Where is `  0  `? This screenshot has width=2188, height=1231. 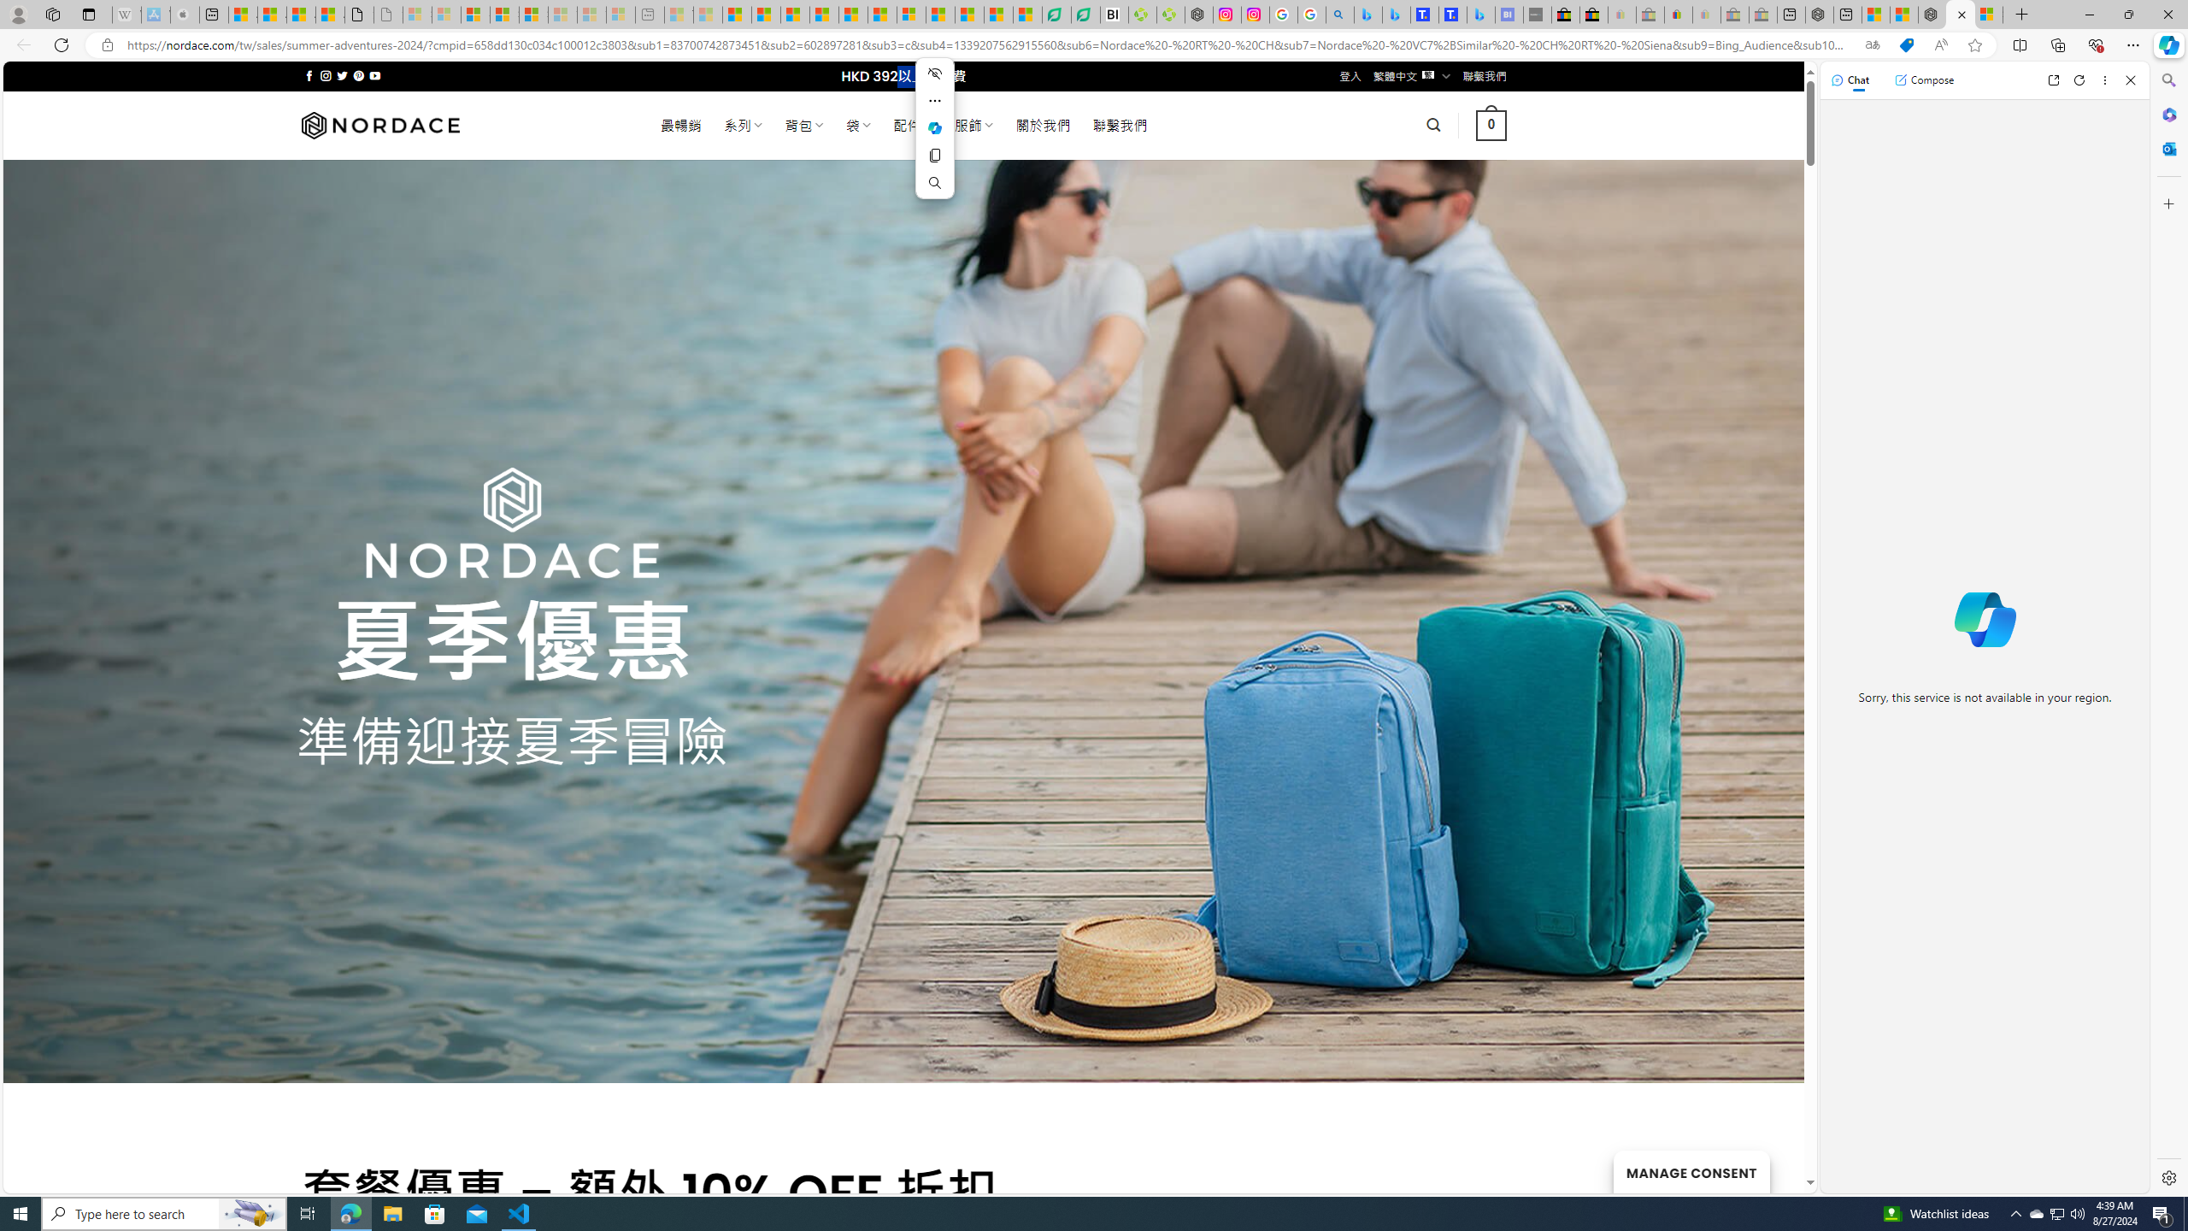
  0   is located at coordinates (1492, 125).